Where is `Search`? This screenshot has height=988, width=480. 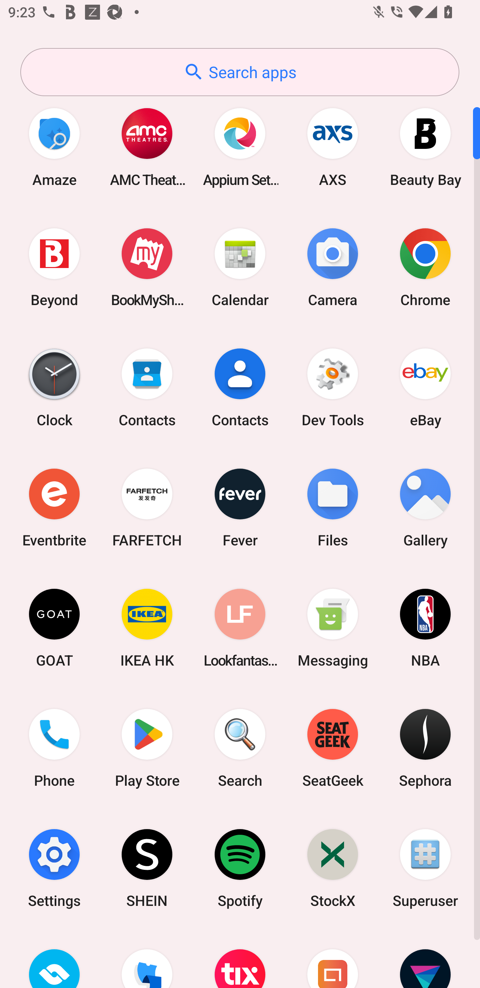 Search is located at coordinates (240, 748).